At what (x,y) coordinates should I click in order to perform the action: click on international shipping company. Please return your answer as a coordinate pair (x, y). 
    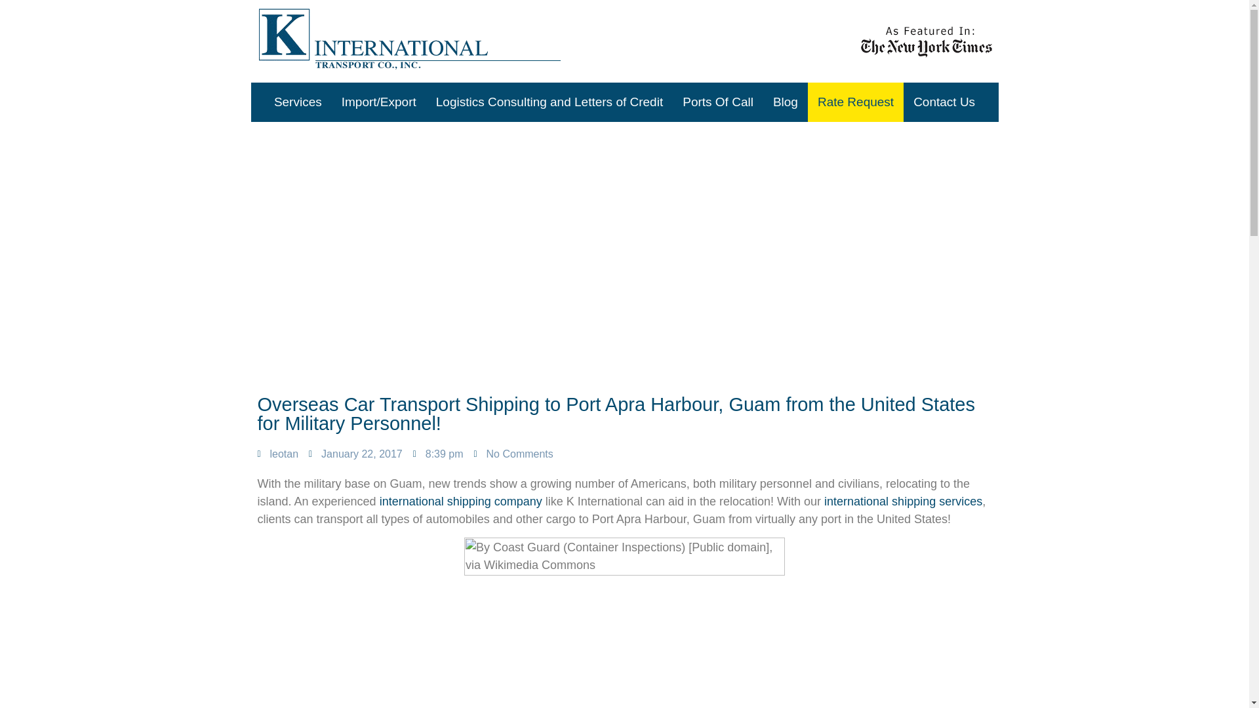
    Looking at the image, I should click on (461, 501).